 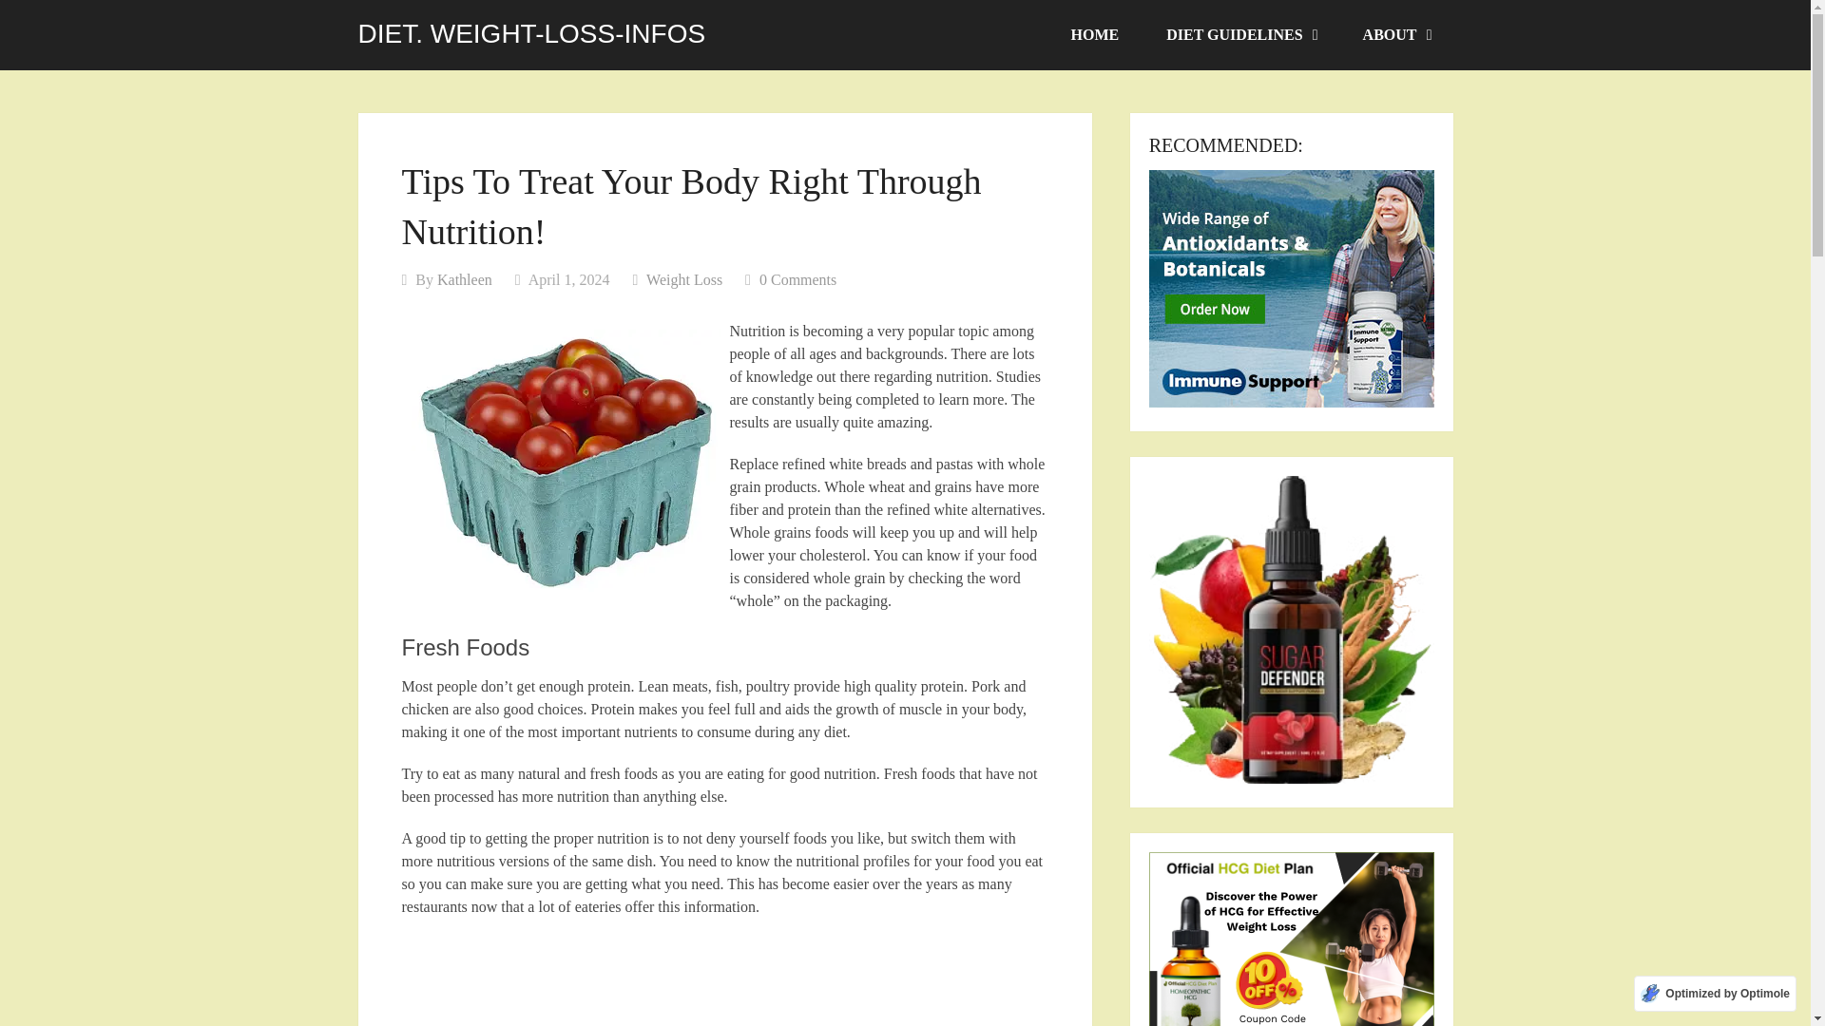 I want to click on Posts by Kathleen, so click(x=465, y=279).